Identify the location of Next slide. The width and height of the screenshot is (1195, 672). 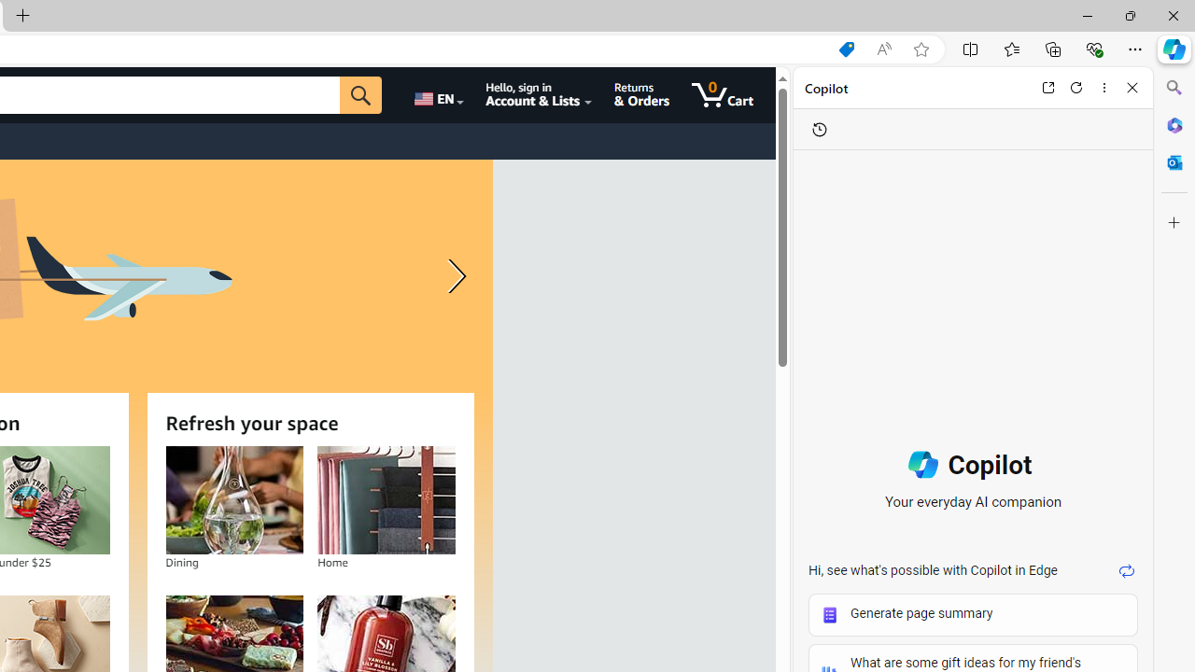
(452, 276).